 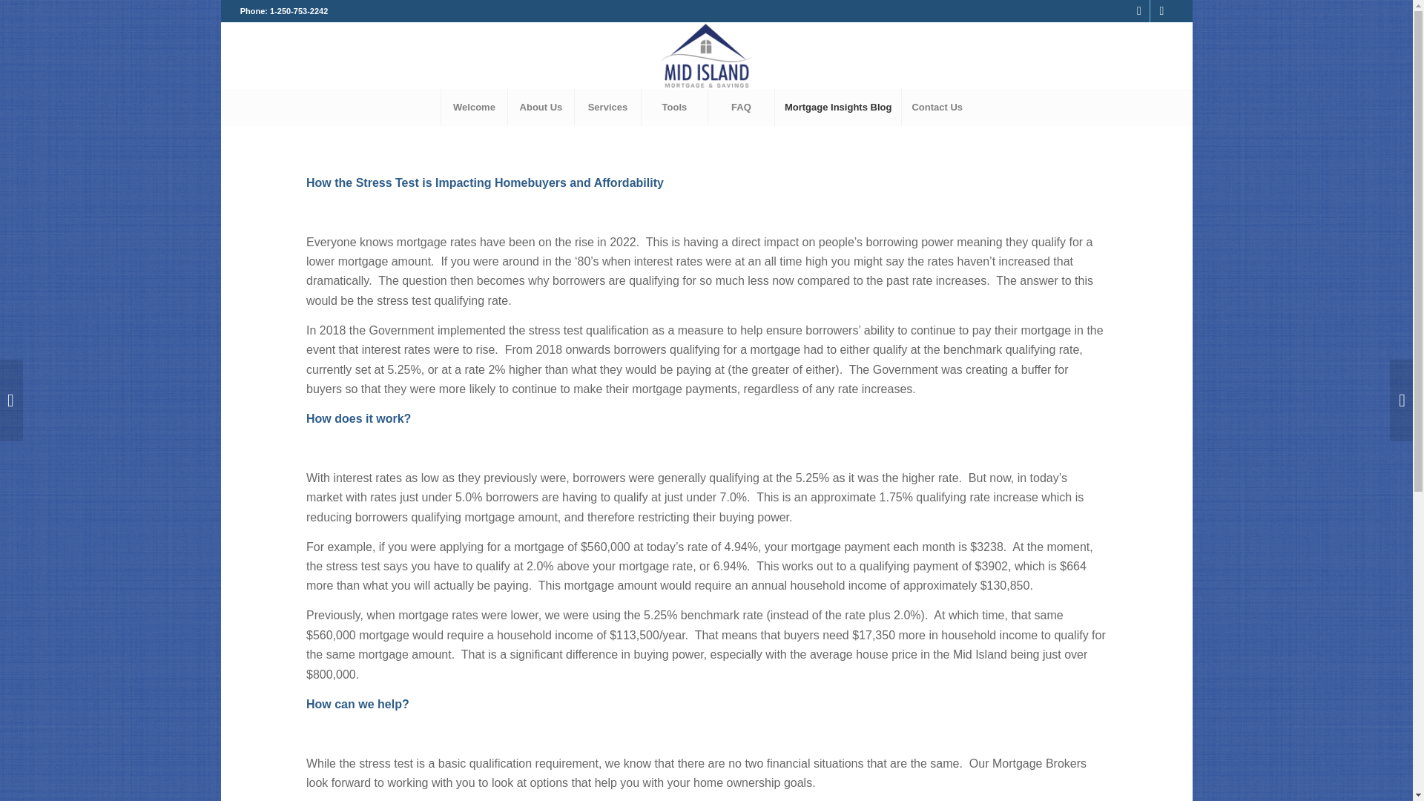 I want to click on About Us, so click(x=540, y=107).